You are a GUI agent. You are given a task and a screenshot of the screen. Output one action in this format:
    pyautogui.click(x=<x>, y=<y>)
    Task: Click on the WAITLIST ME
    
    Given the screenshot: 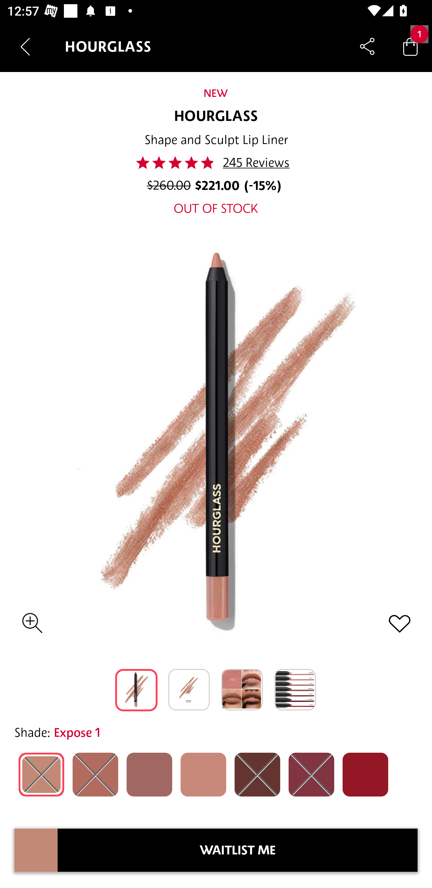 What is the action you would take?
    pyautogui.click(x=238, y=850)
    